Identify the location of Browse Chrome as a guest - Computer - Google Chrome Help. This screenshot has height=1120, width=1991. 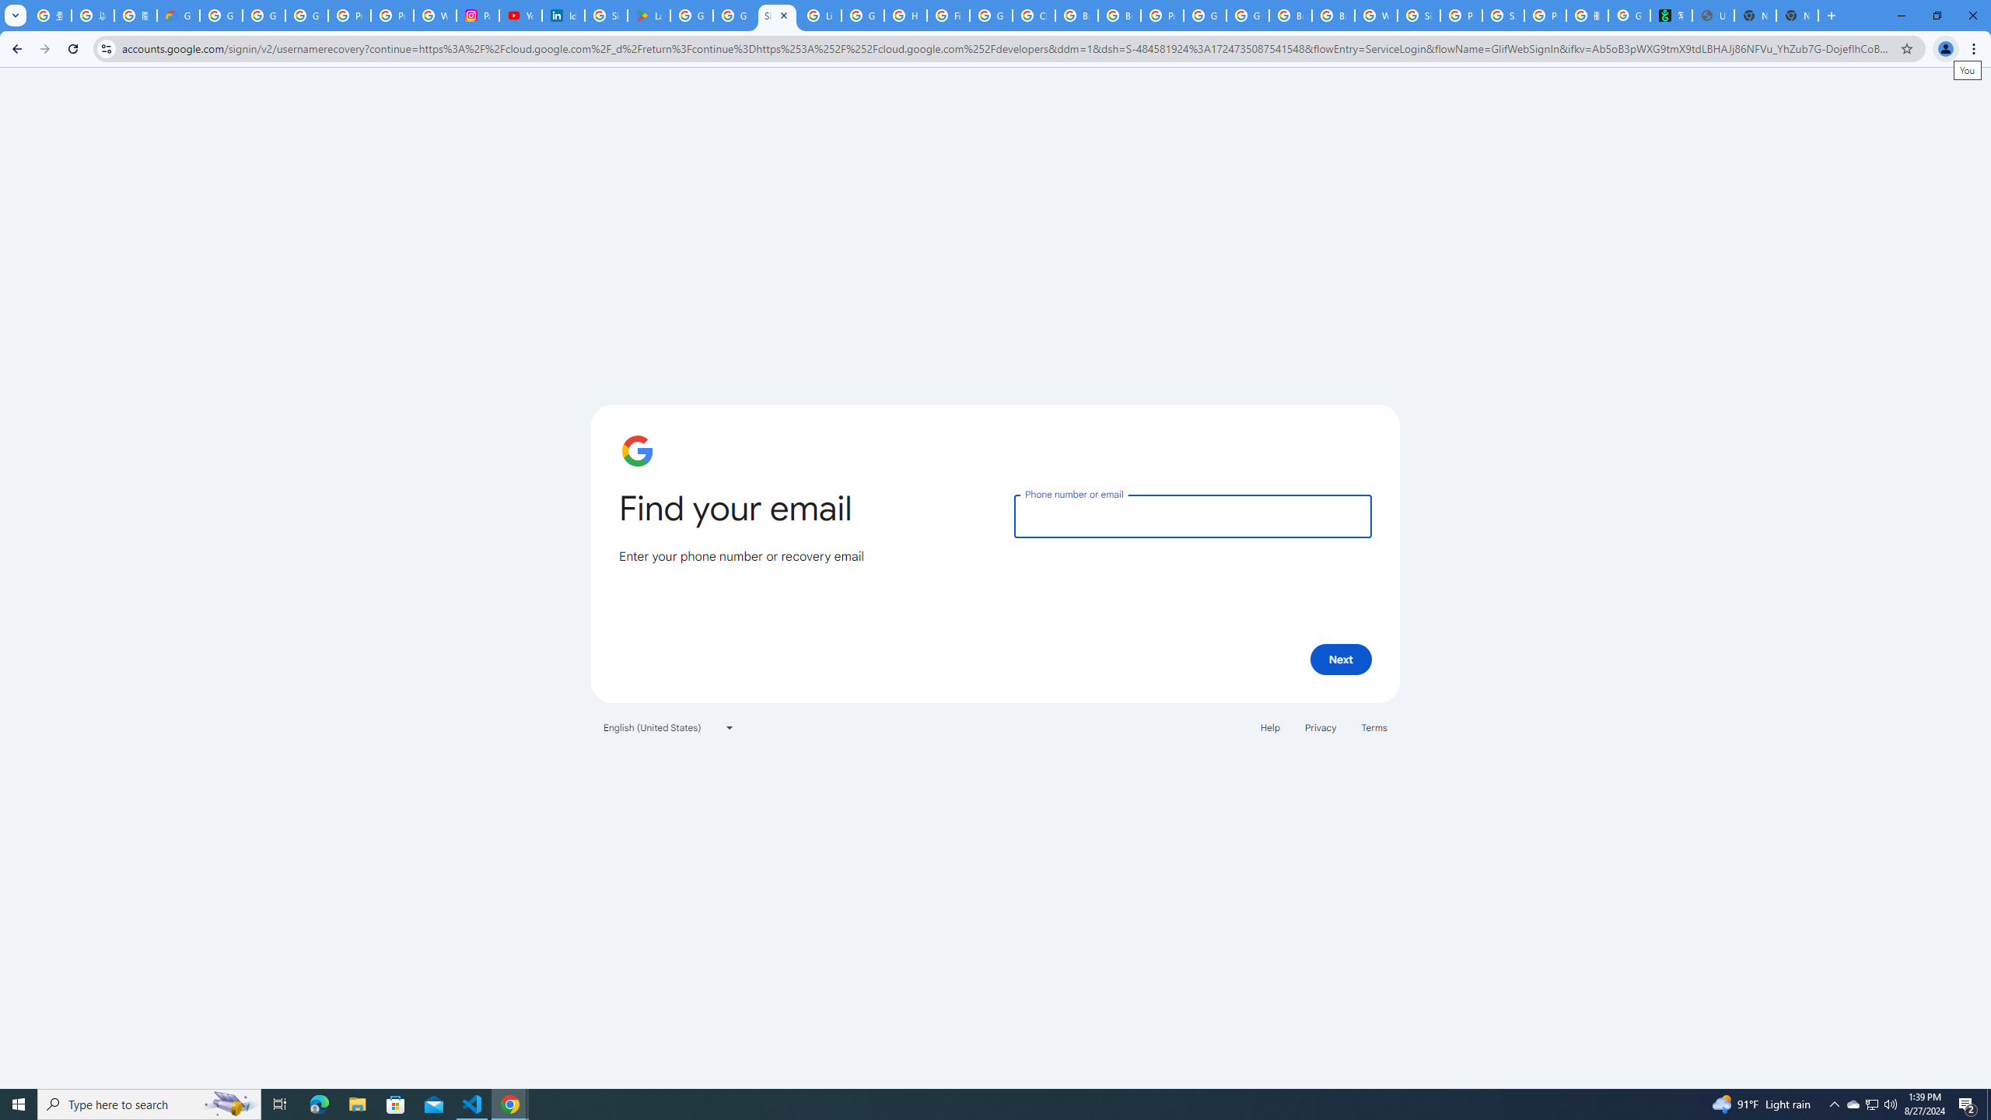
(1076, 16).